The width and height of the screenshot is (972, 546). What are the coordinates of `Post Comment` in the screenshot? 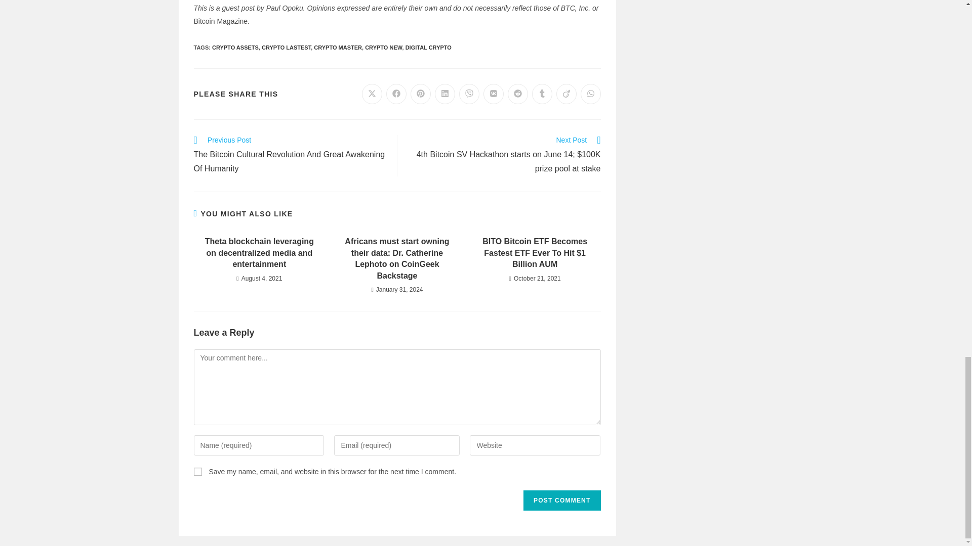 It's located at (562, 500).